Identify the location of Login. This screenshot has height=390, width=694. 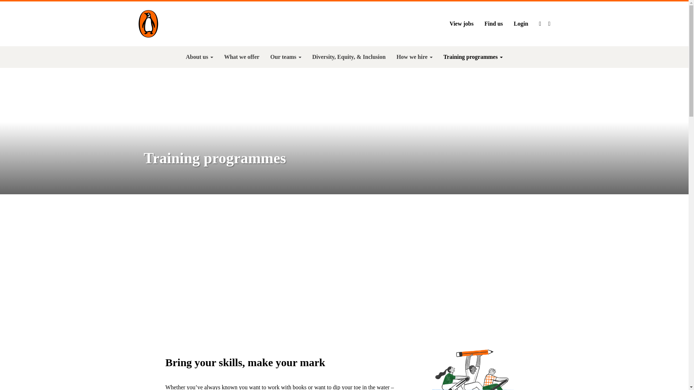
(520, 23).